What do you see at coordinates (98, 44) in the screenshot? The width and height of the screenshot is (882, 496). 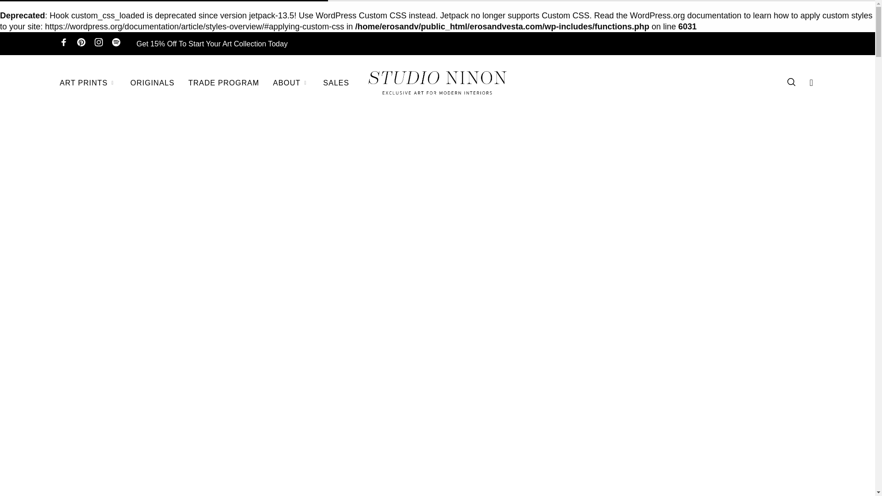 I see `Instagram` at bounding box center [98, 44].